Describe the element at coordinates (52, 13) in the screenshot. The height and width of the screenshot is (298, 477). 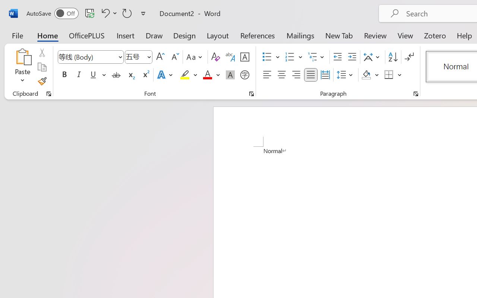
I see `AutoSave` at that location.